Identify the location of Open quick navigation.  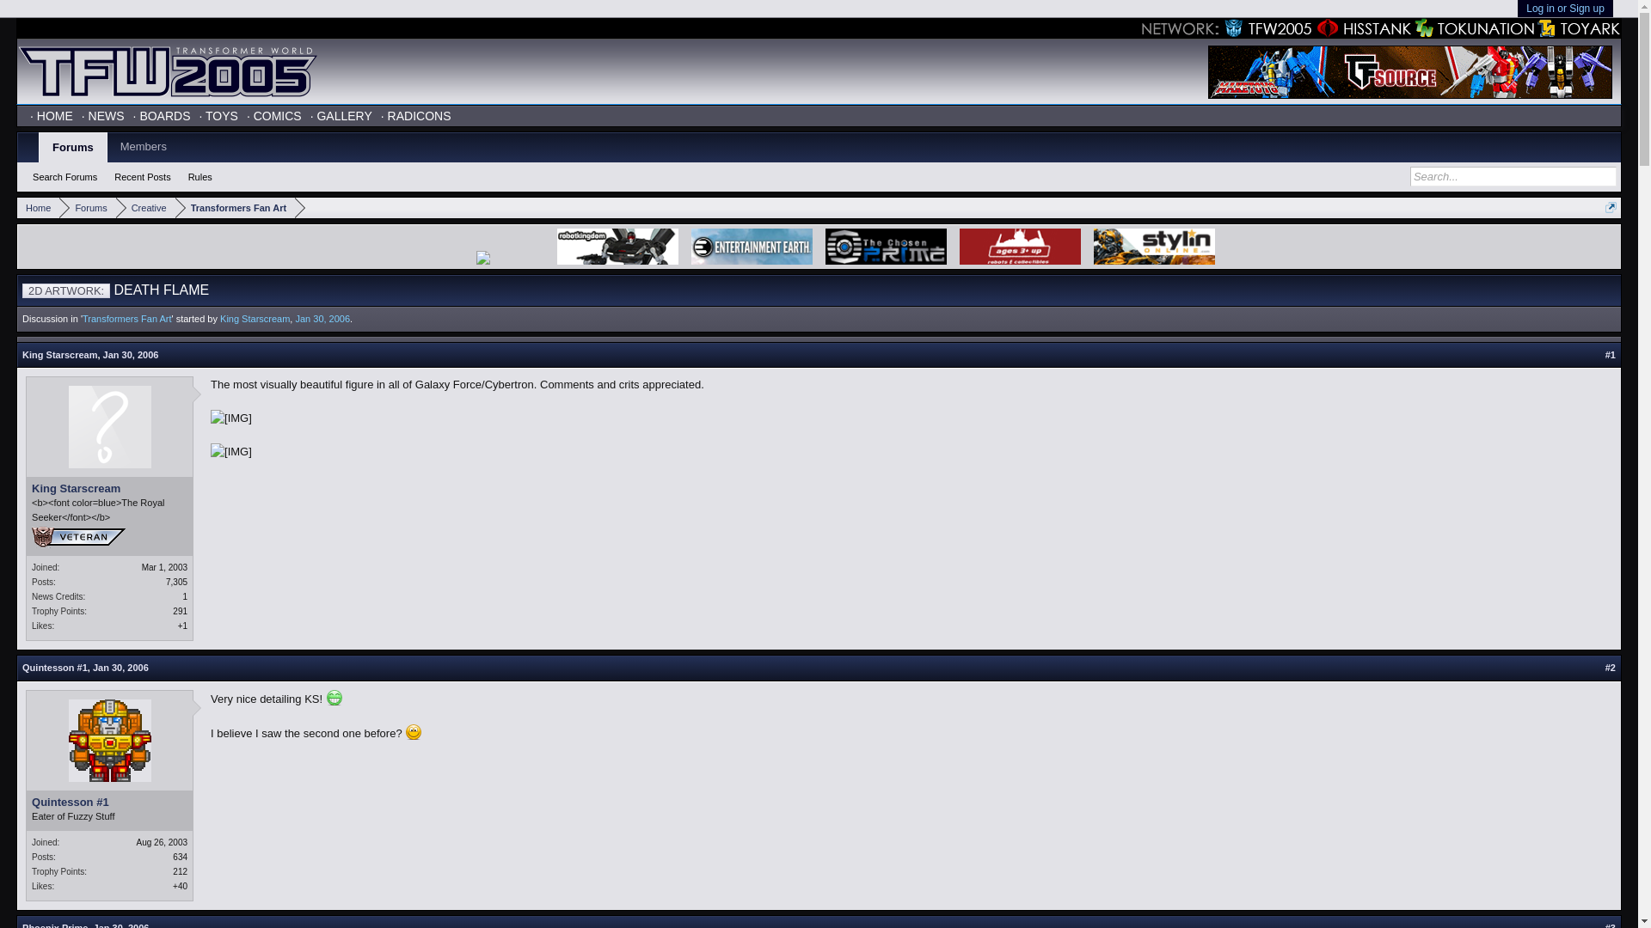
(1610, 208).